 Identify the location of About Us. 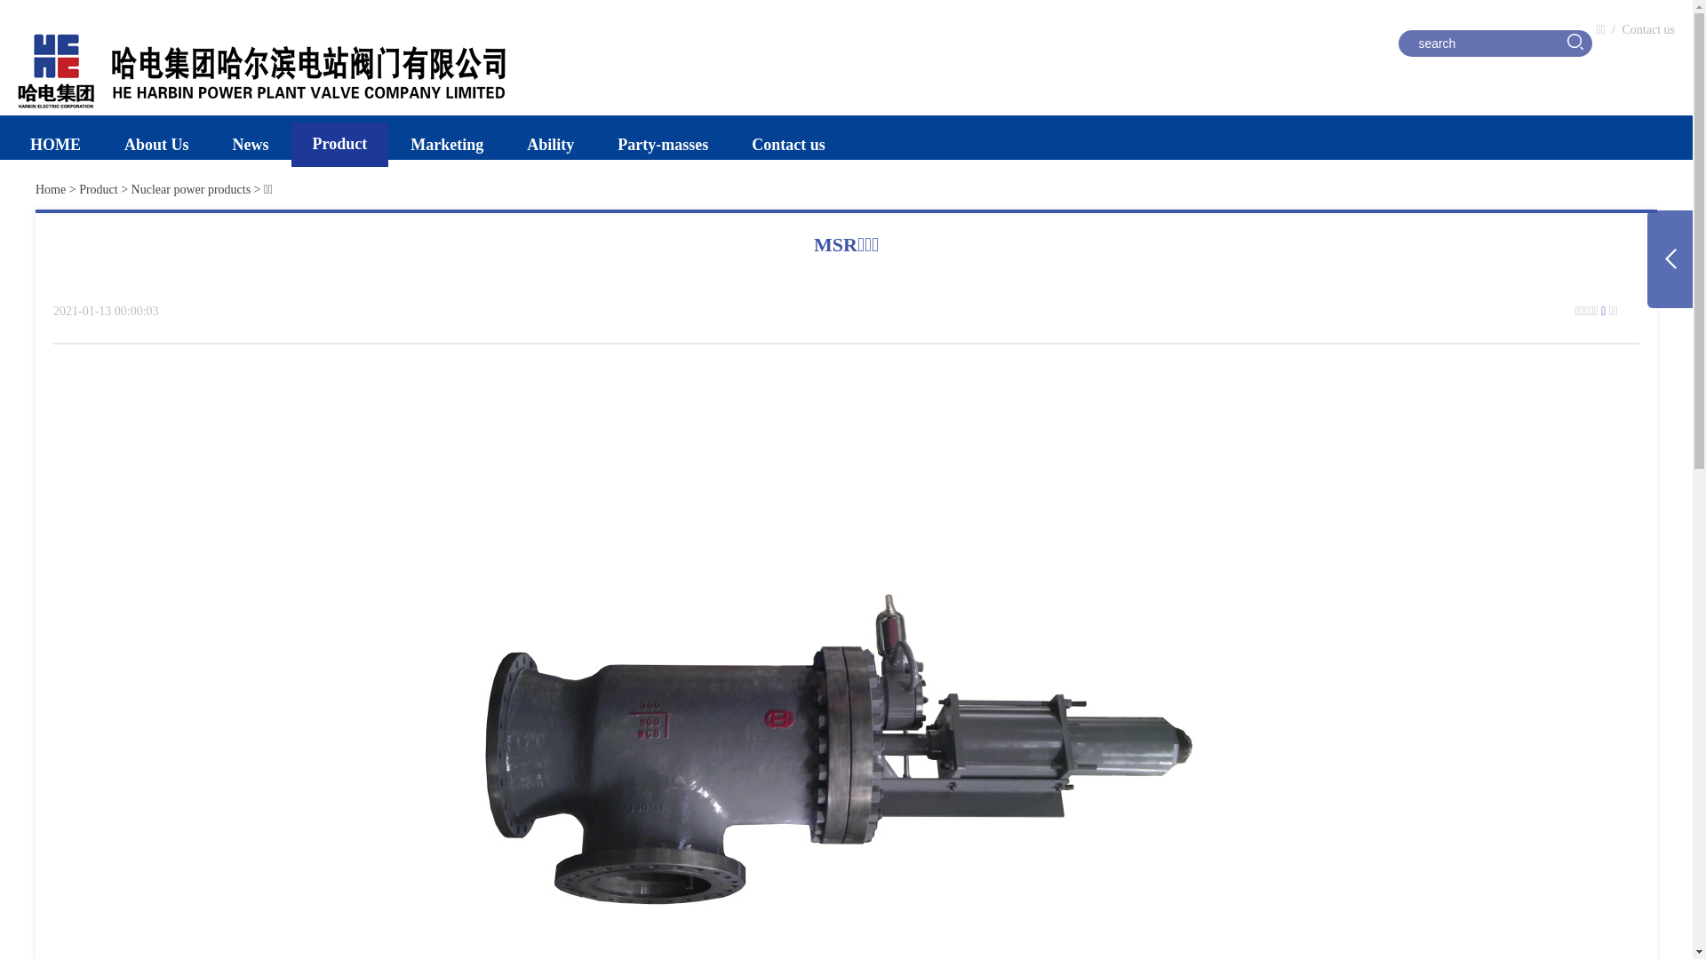
(156, 145).